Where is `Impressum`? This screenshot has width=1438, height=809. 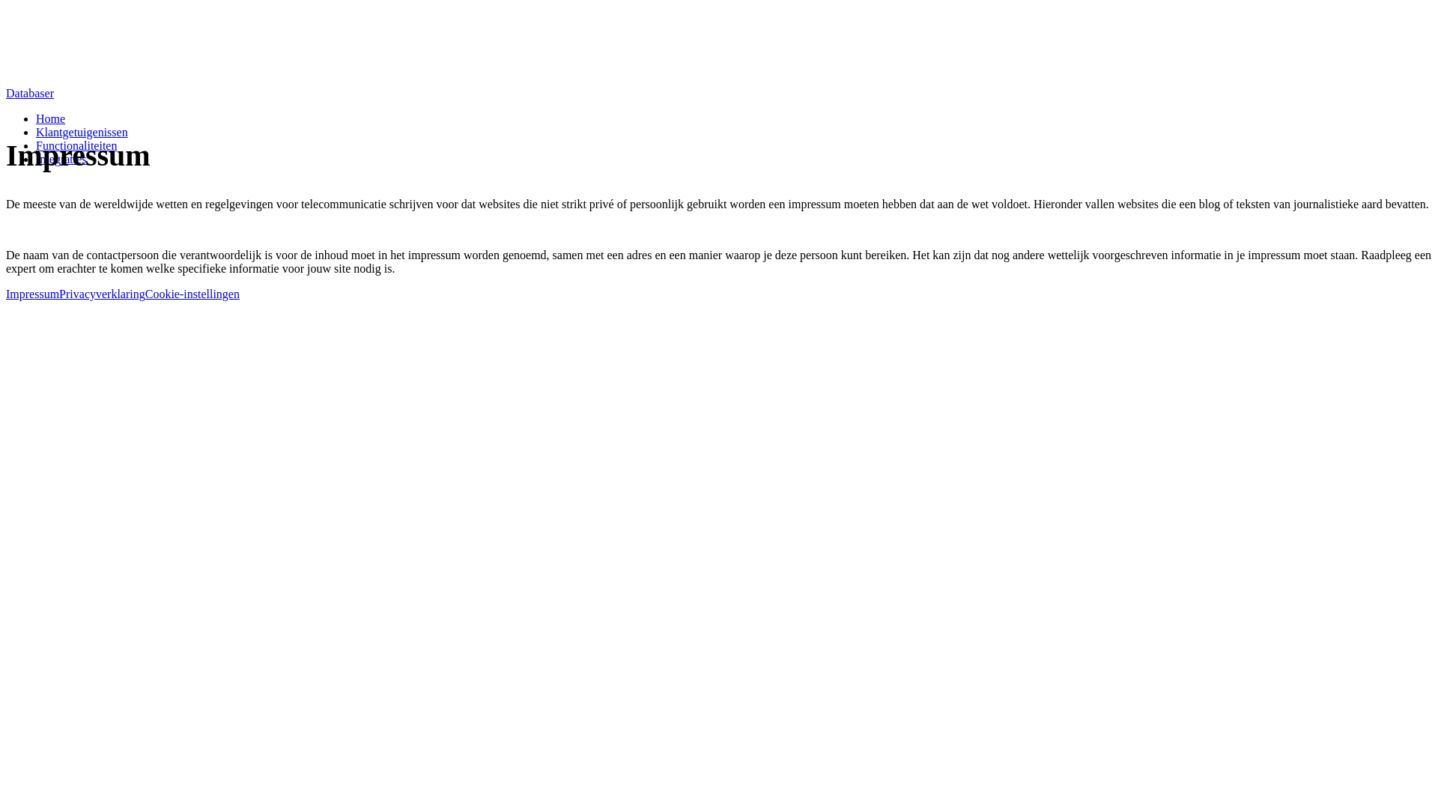 Impressum is located at coordinates (33, 294).